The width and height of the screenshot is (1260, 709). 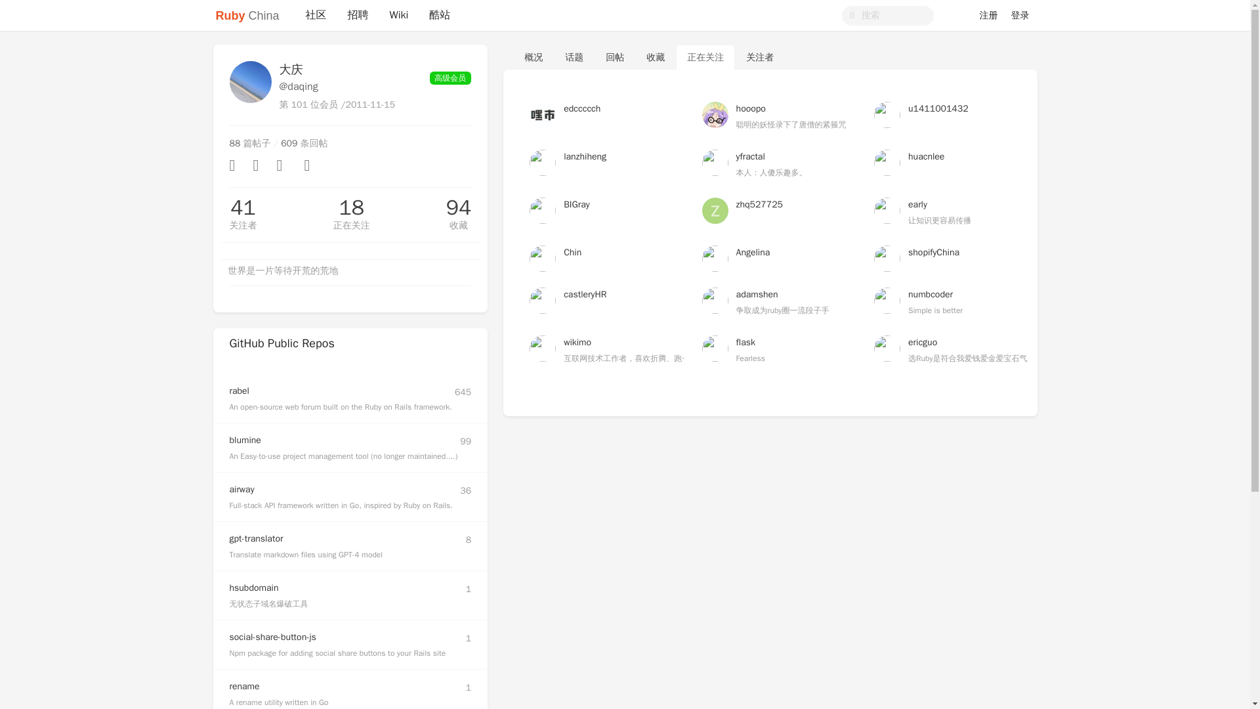 What do you see at coordinates (463, 393) in the screenshot?
I see `645 Watchers` at bounding box center [463, 393].